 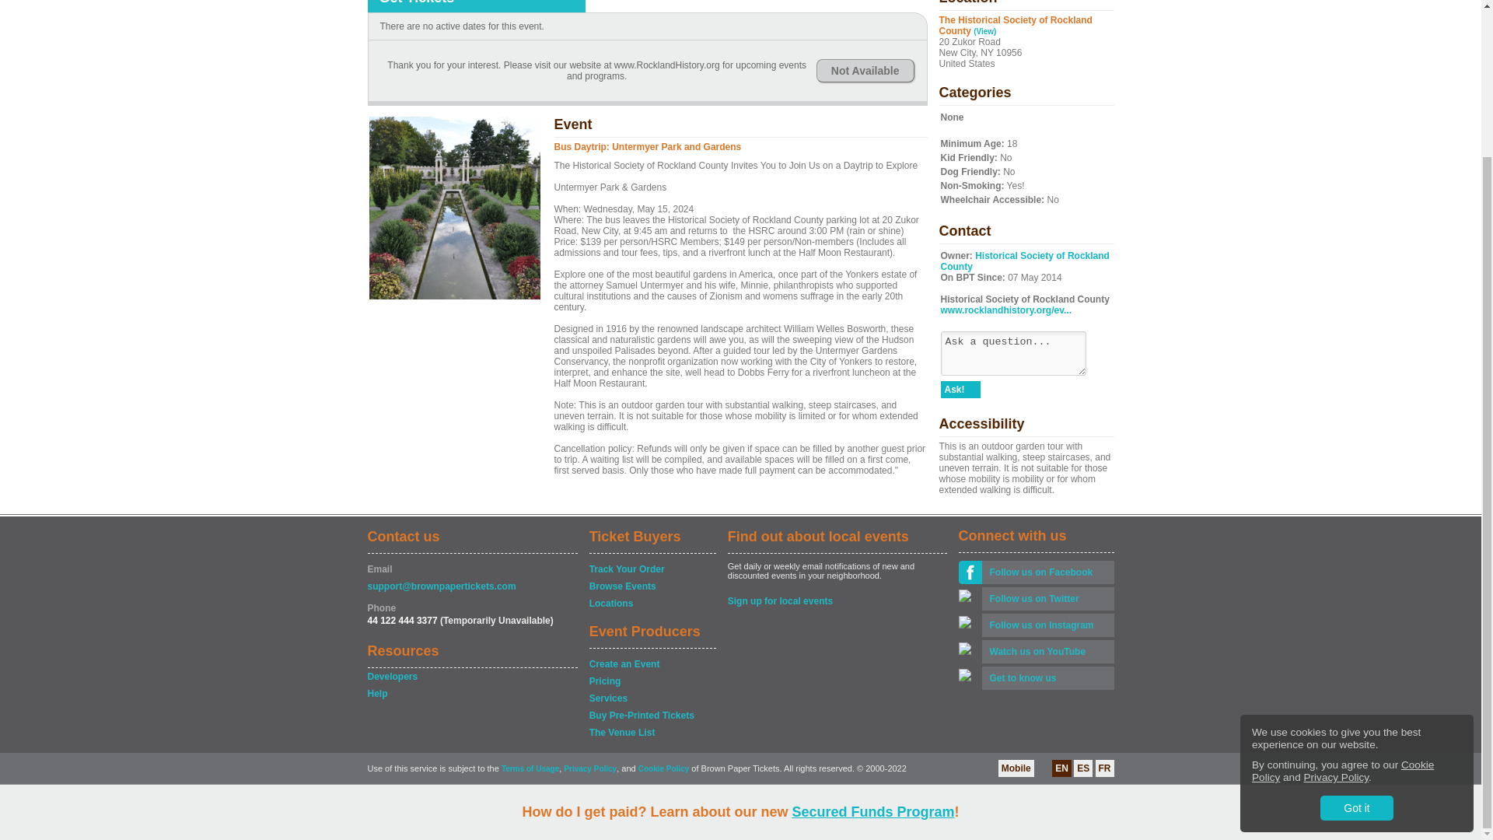 I want to click on Sign up for local events, so click(x=837, y=600).